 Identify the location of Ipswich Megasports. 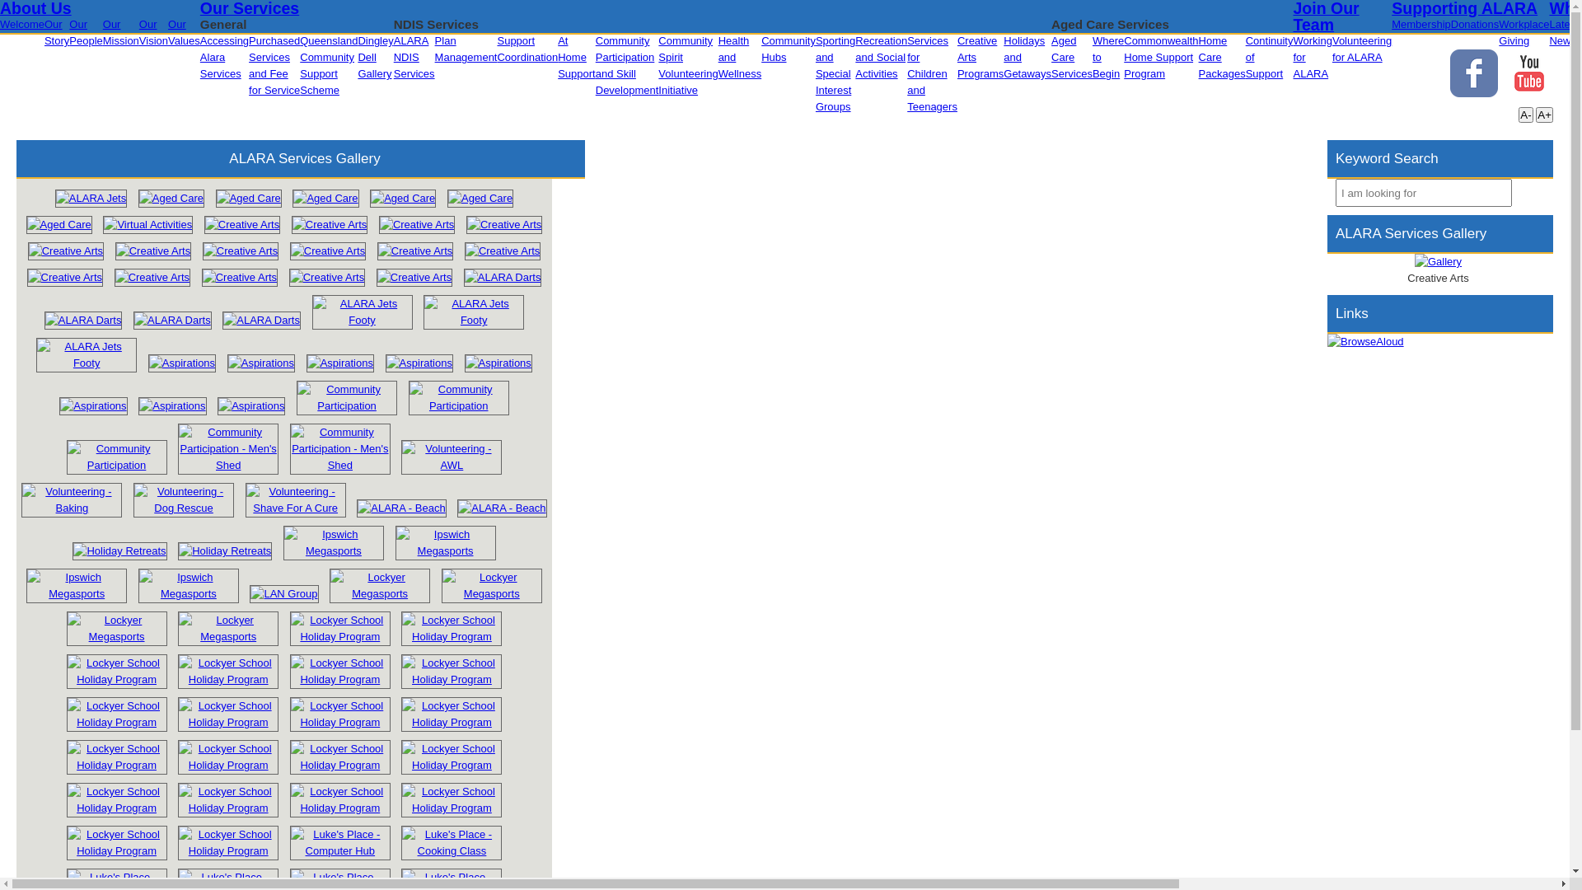
(334, 550).